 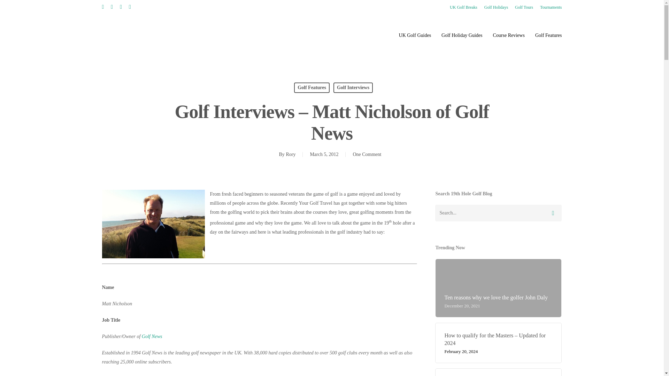 I want to click on UK Golf Breaks, so click(x=463, y=7).